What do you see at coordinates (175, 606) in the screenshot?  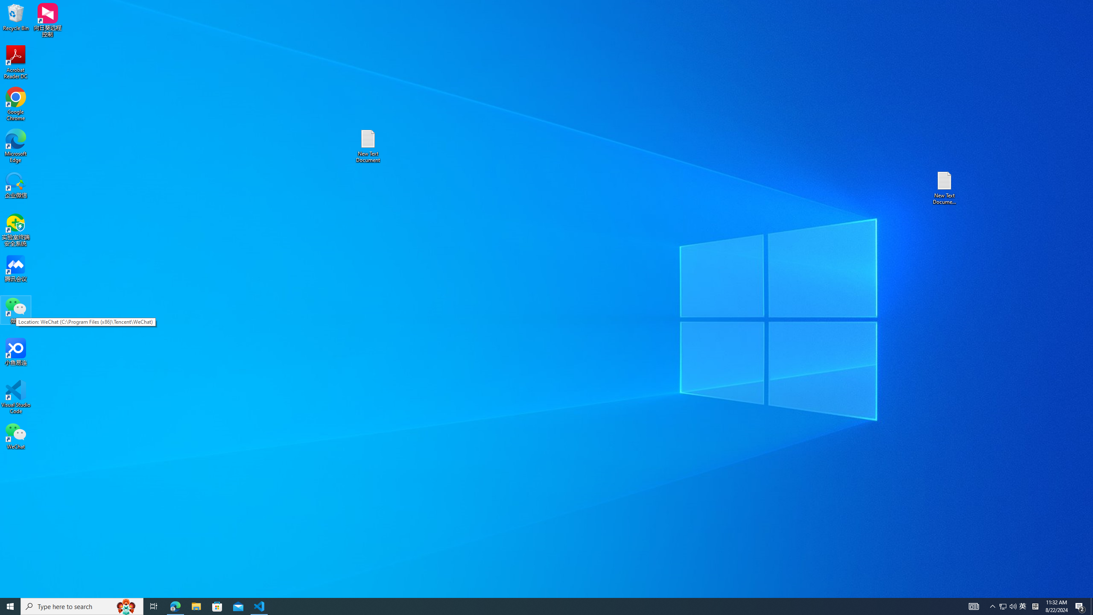 I see `Microsoft Edge - 1 running window` at bounding box center [175, 606].